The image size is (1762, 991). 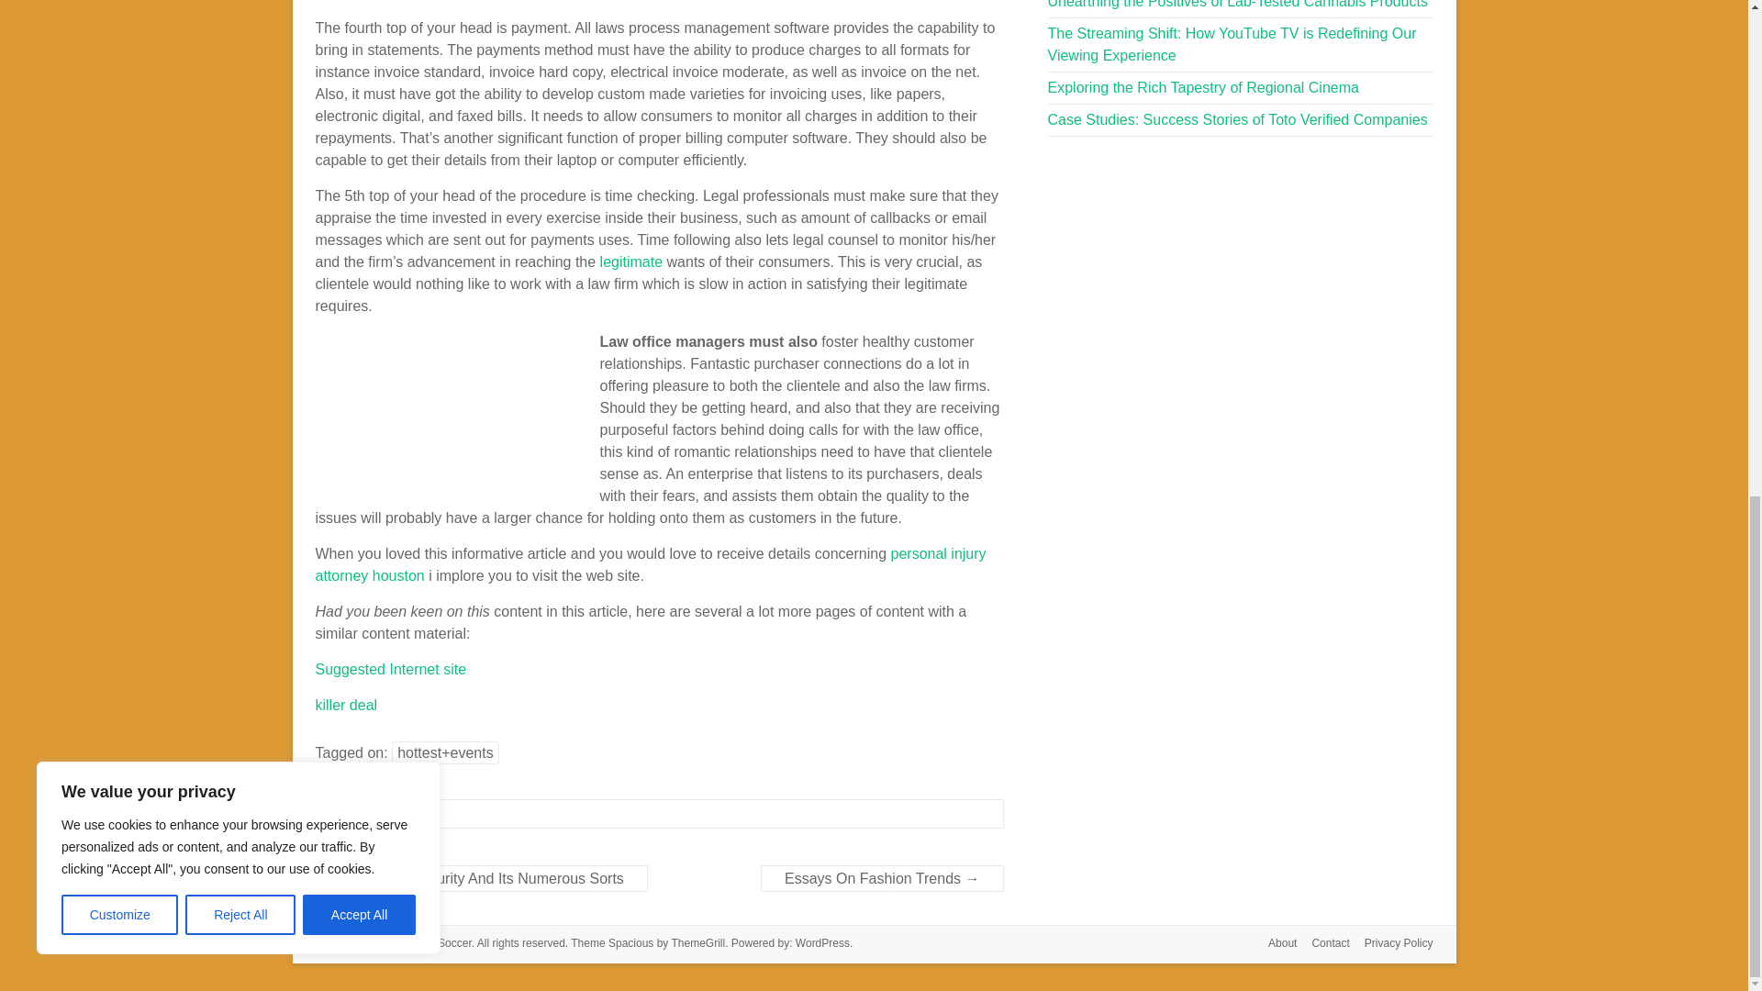 I want to click on legitimate, so click(x=631, y=261).